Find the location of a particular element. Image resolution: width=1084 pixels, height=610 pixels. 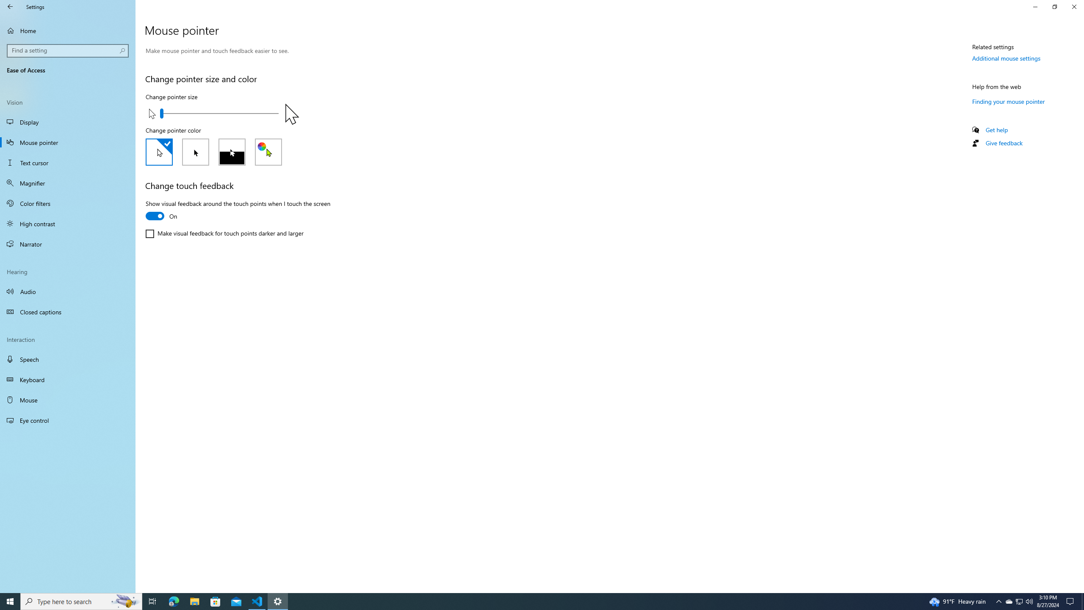

Restore Settings is located at coordinates (1054, 7).